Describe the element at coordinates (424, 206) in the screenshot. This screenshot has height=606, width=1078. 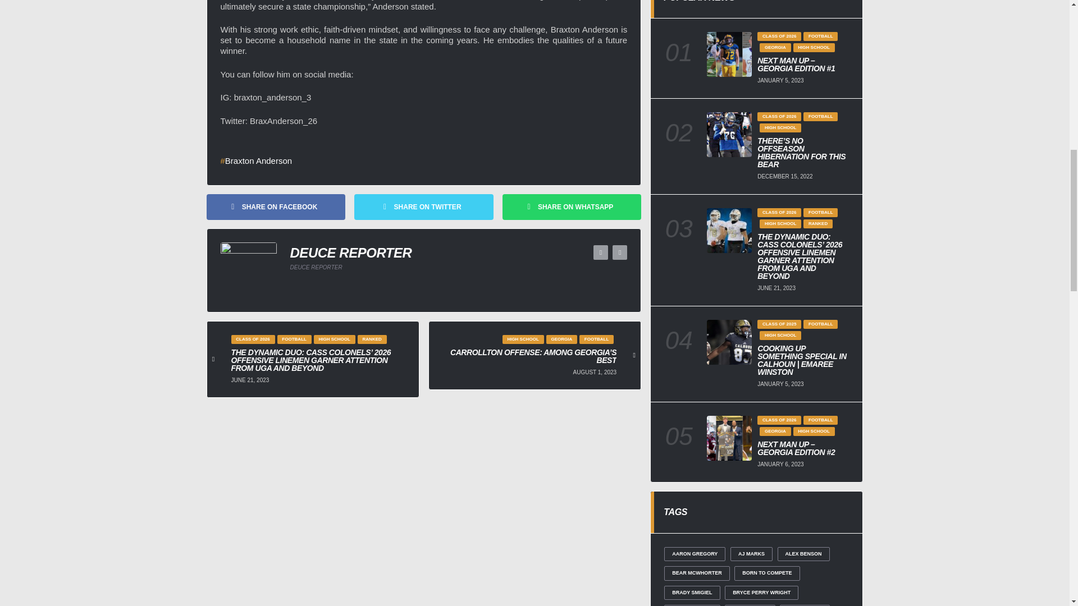
I see `SHARE ON TWITTER` at that location.